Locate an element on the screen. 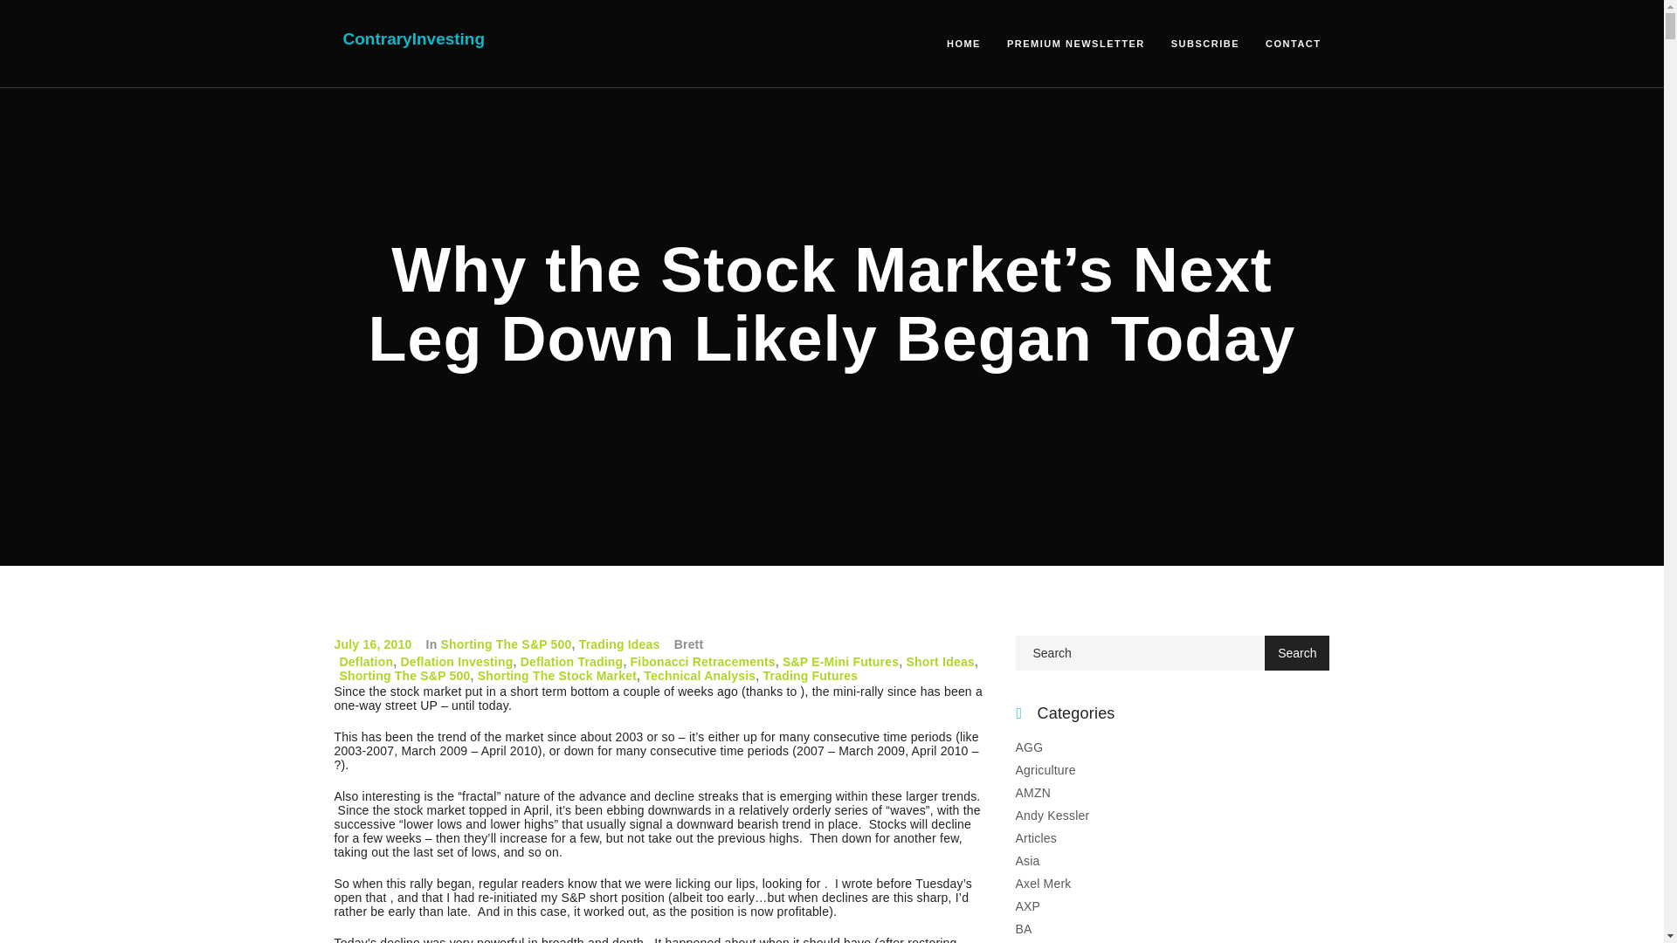 The width and height of the screenshot is (1677, 943). Trading Ideas is located at coordinates (619, 644).